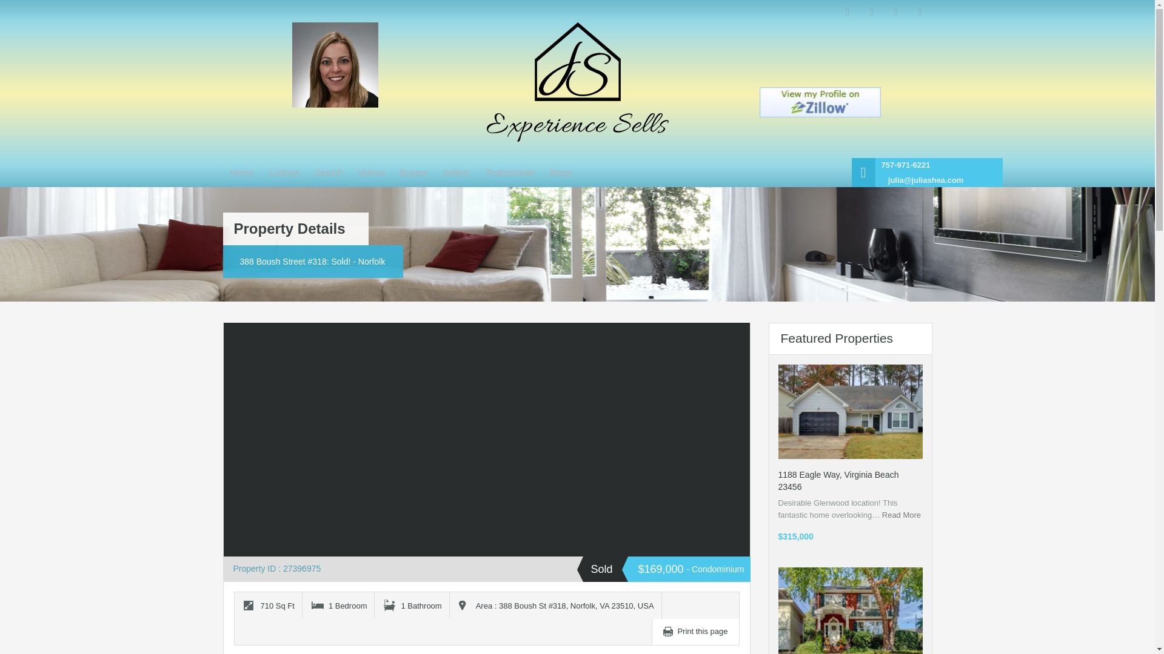 This screenshot has height=654, width=1164. What do you see at coordinates (577, 82) in the screenshot?
I see `Norfolk Chesapeake Virginia Beach VA real estate REALTOR` at bounding box center [577, 82].